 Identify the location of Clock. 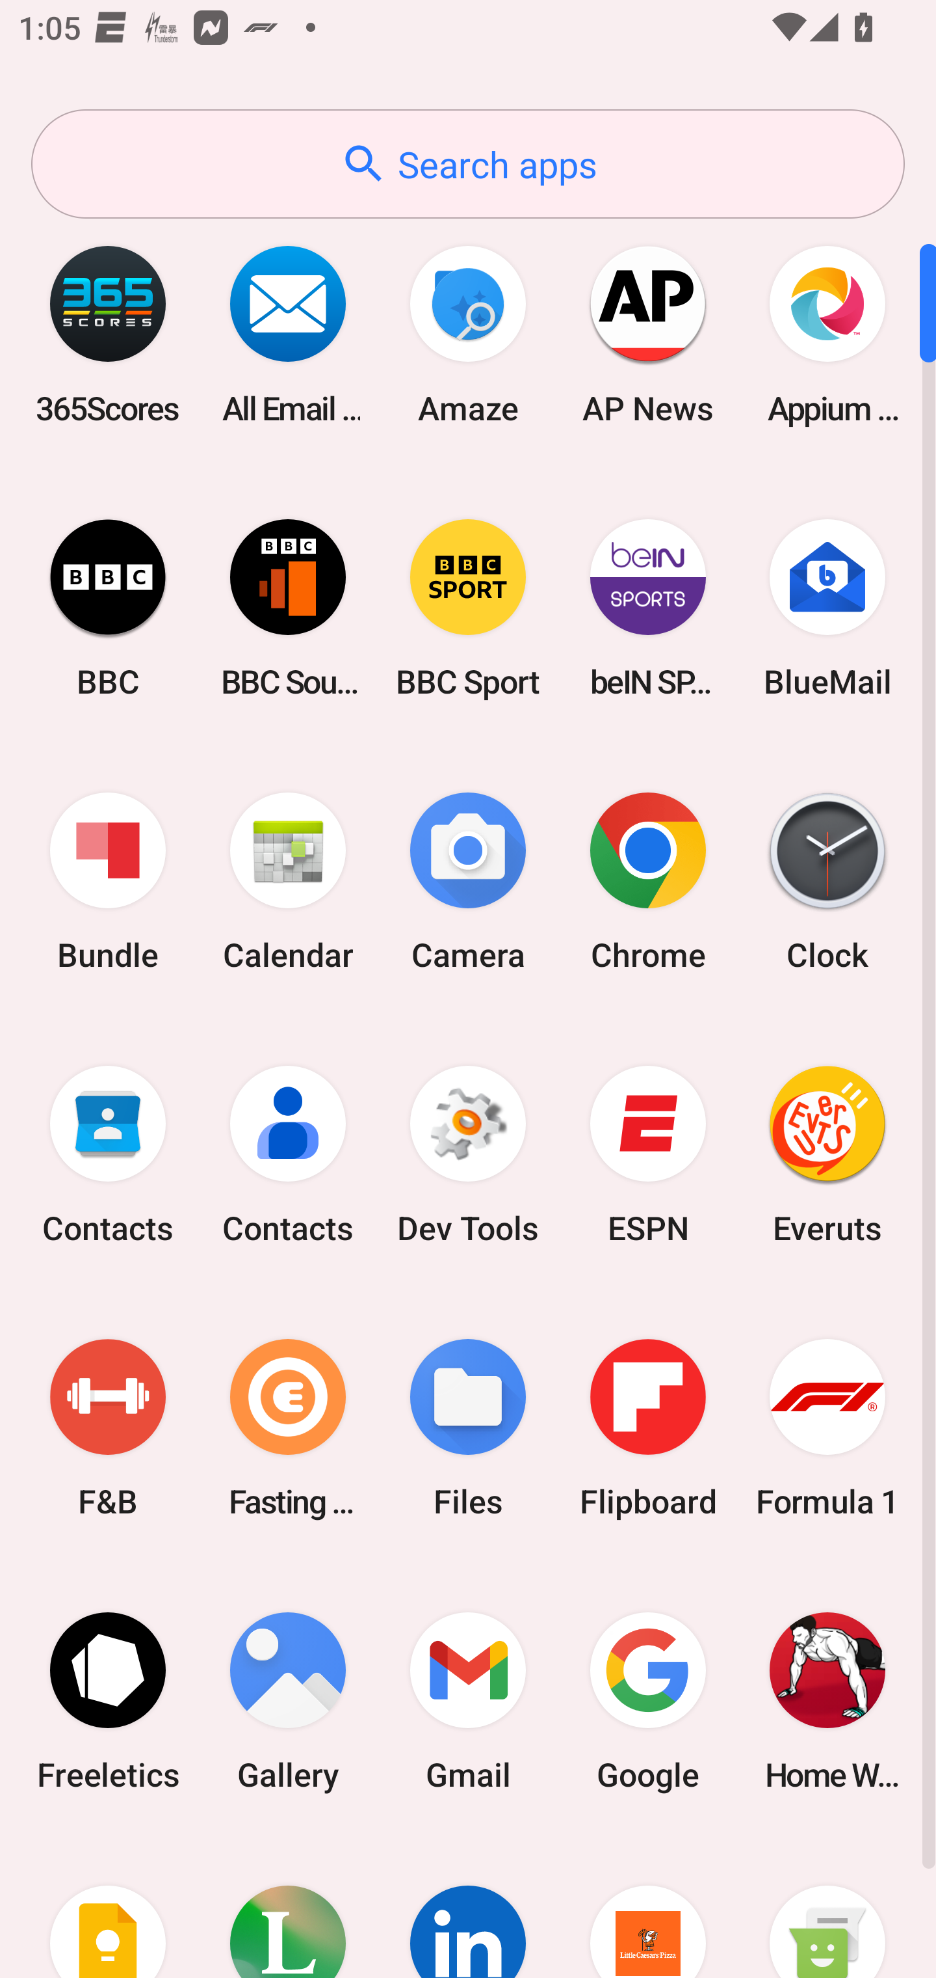
(827, 882).